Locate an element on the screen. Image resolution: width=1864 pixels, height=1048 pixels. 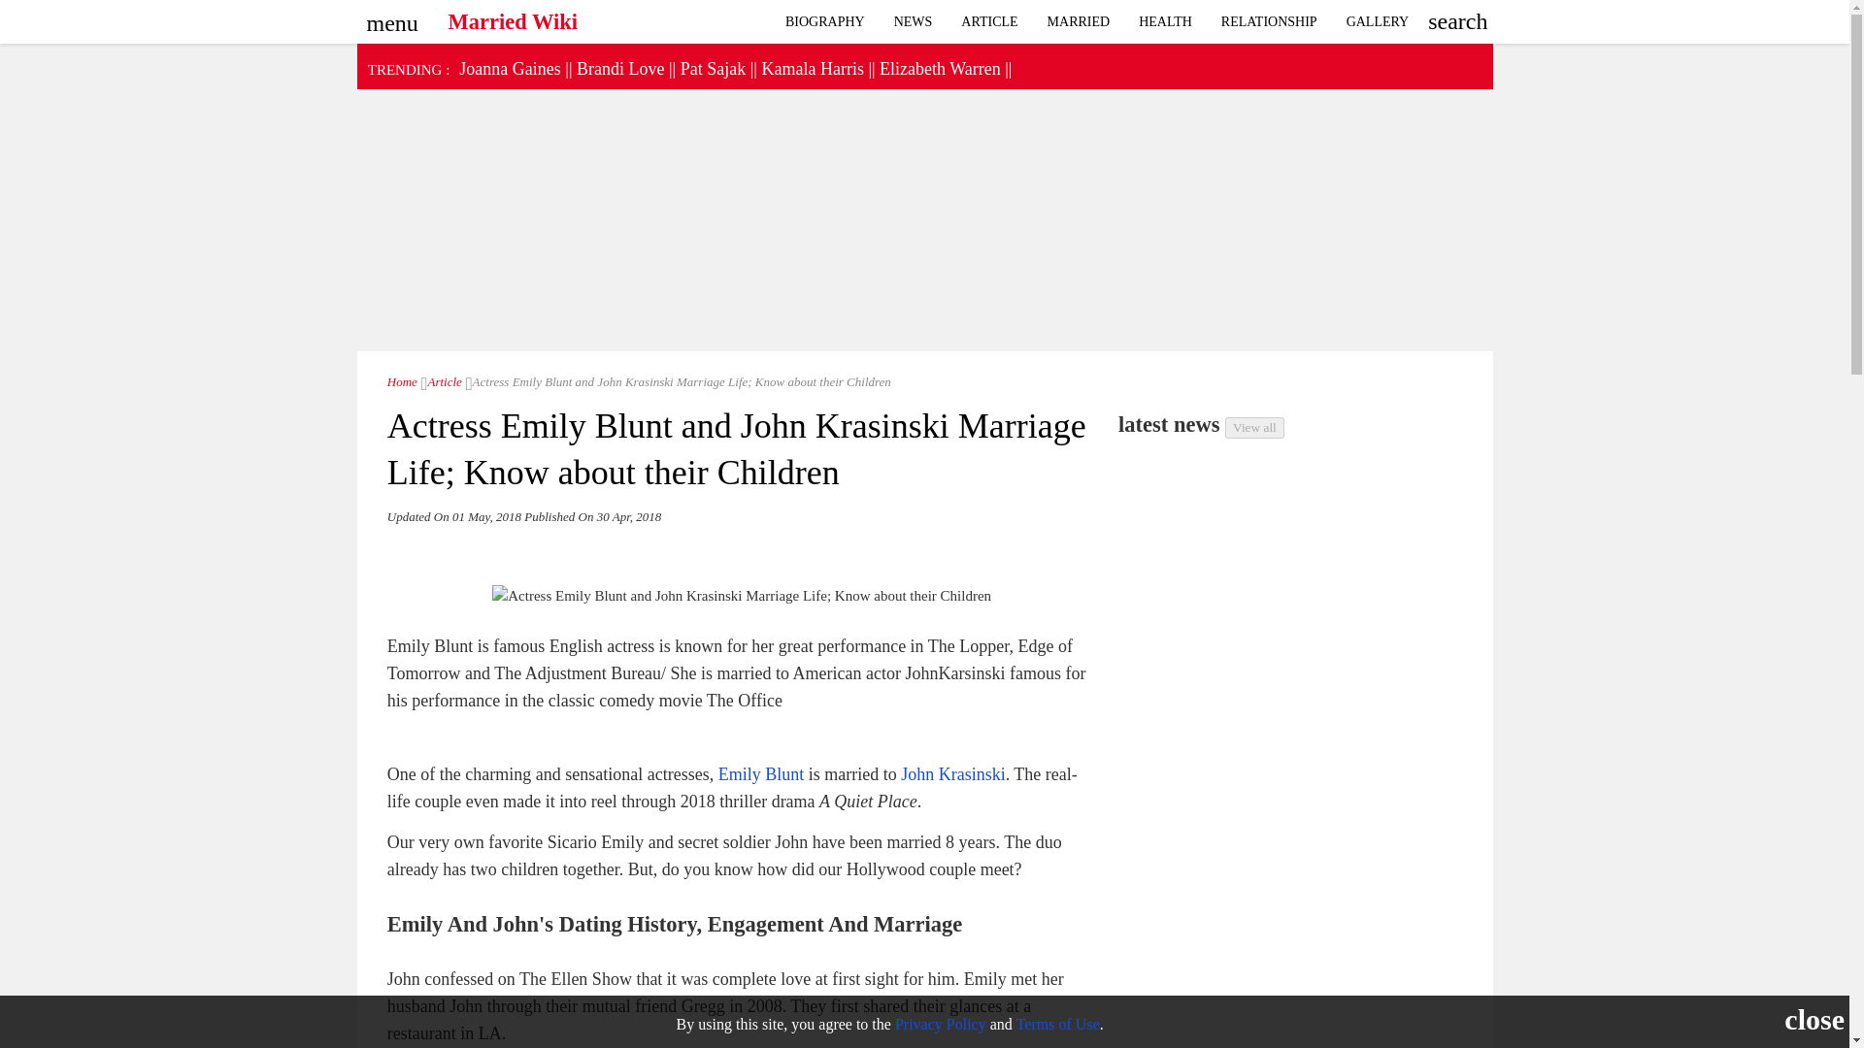
BIOGRAPHY is located at coordinates (825, 21).